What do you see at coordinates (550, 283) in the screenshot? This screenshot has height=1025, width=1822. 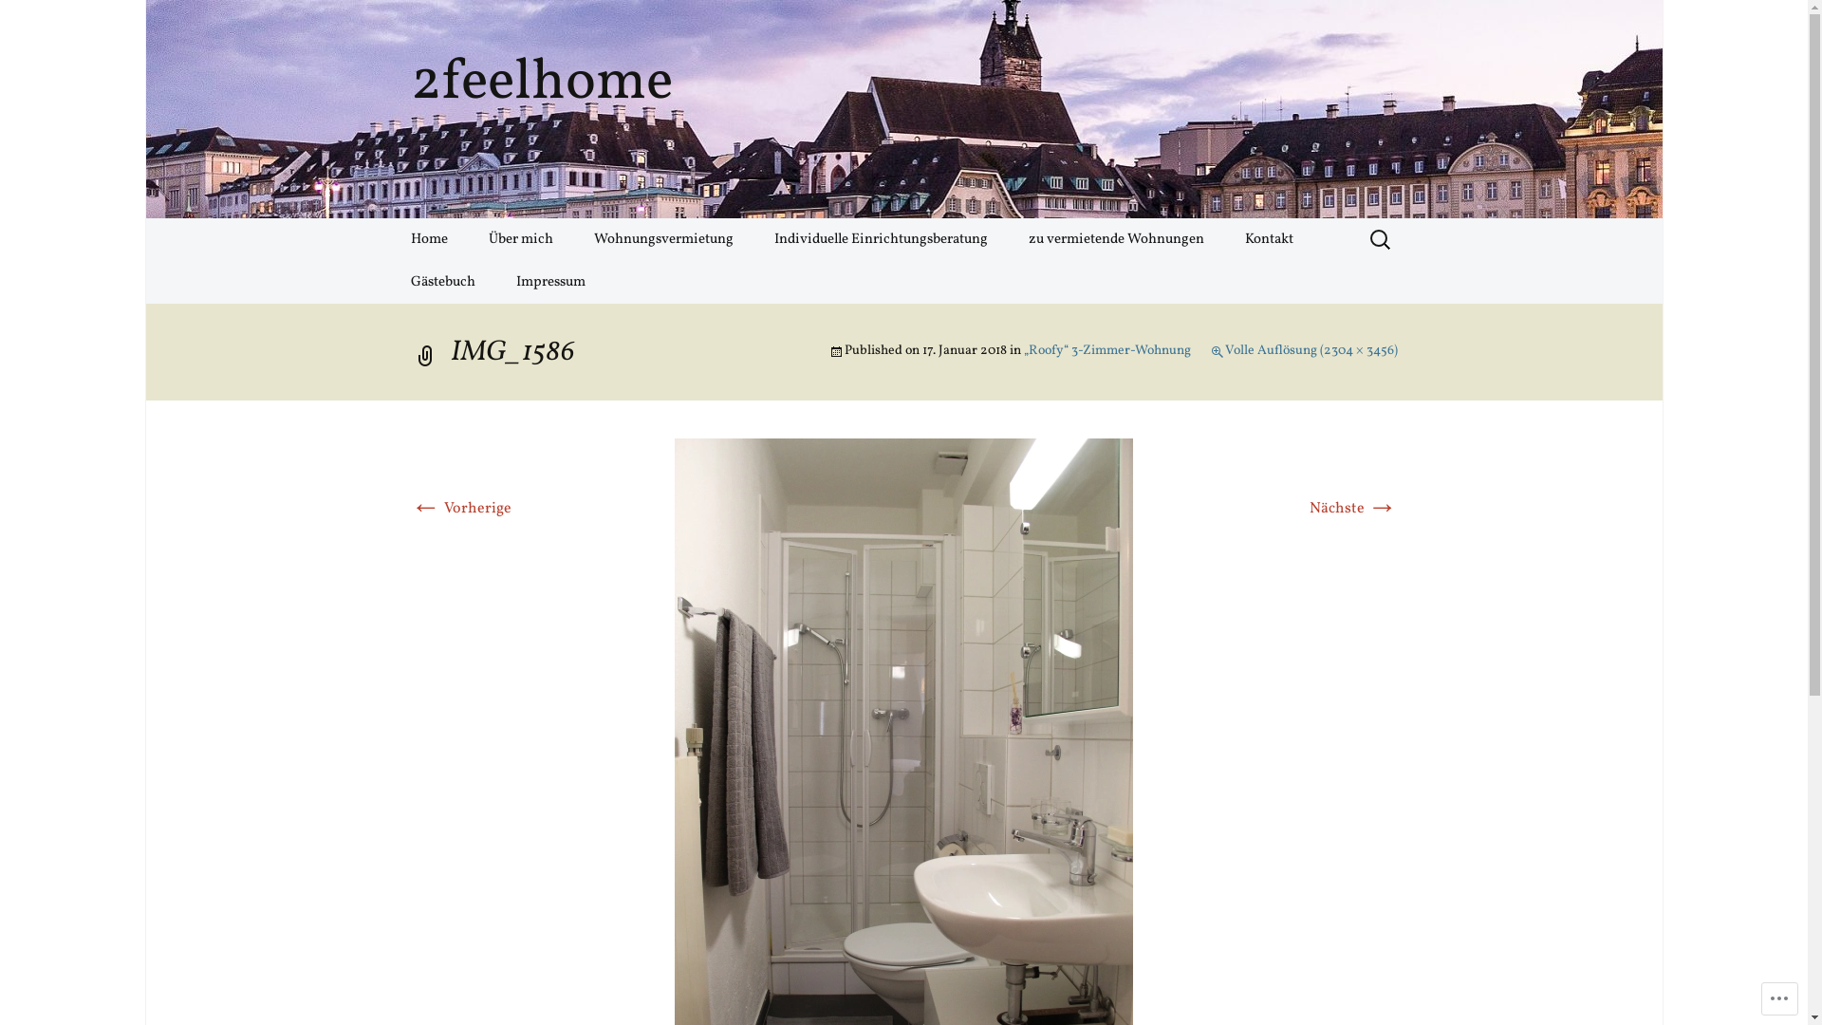 I see `Impressum` at bounding box center [550, 283].